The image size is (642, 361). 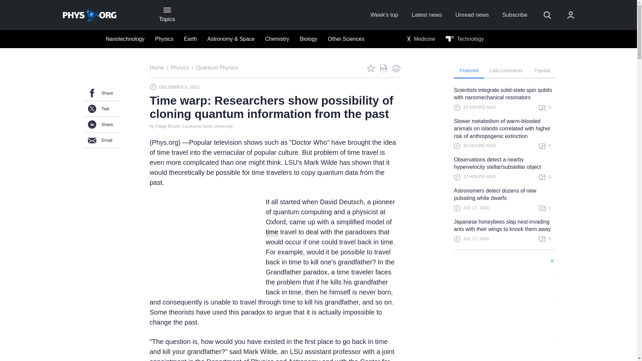 I want to click on Share, so click(x=101, y=93).